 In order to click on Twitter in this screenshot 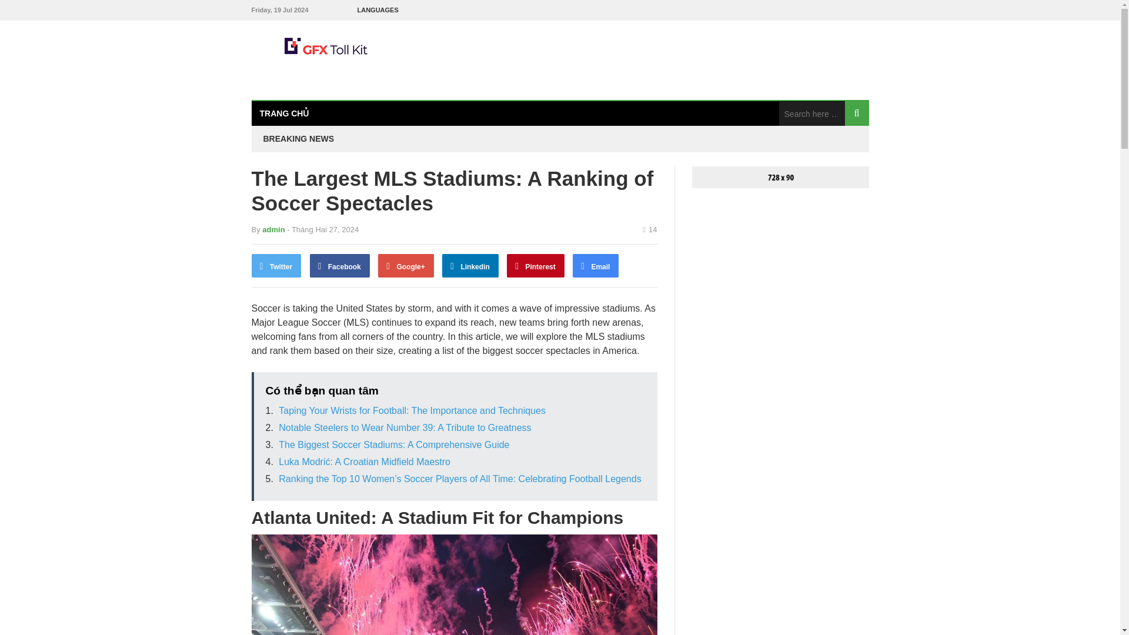, I will do `click(276, 266)`.